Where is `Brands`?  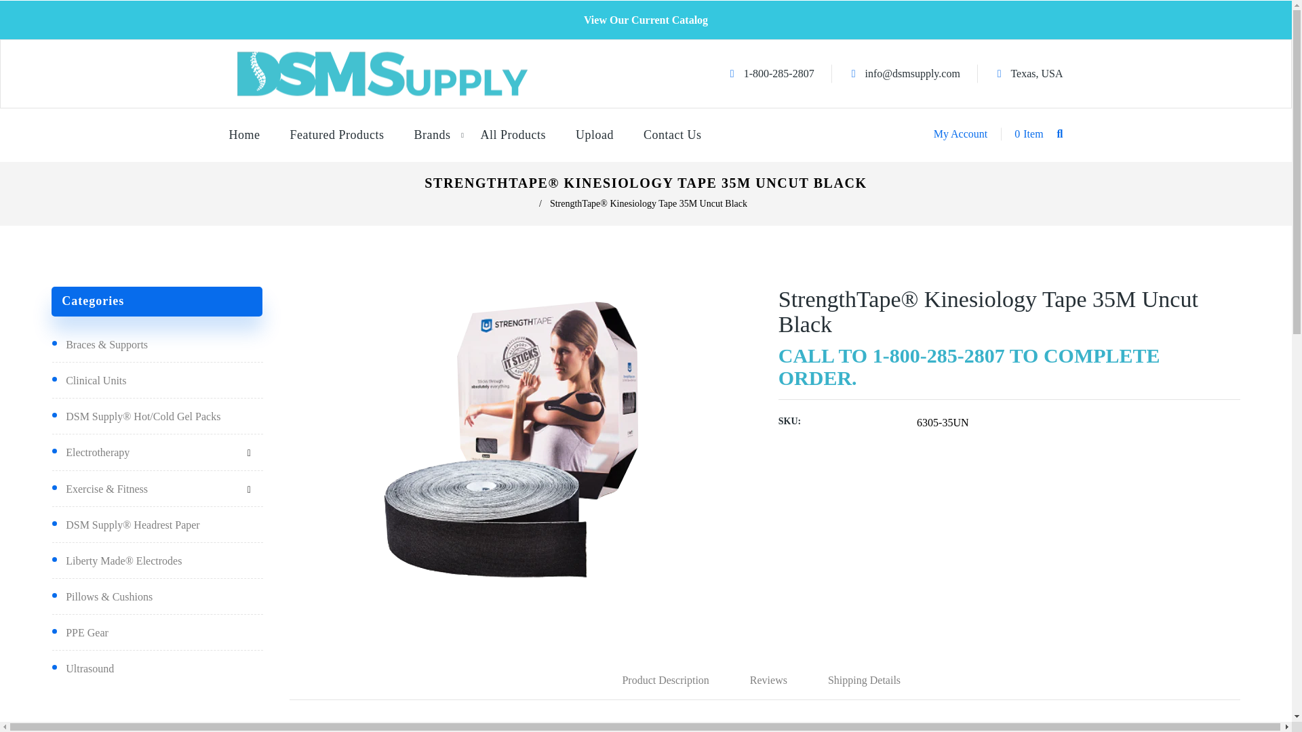
Brands is located at coordinates (960, 134).